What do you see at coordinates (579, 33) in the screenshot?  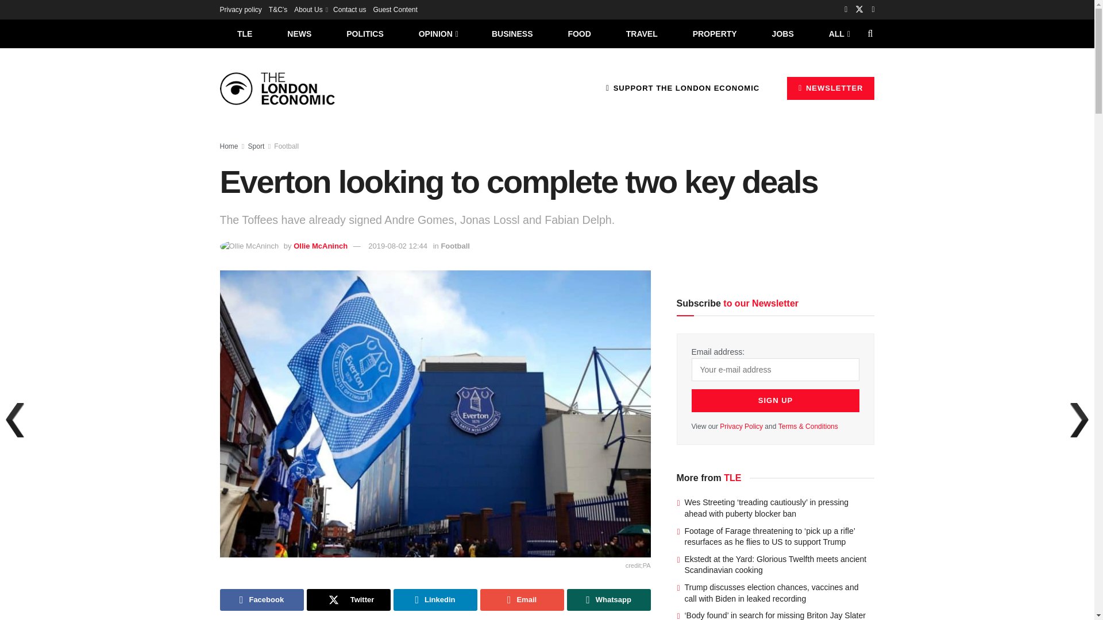 I see `FOOD` at bounding box center [579, 33].